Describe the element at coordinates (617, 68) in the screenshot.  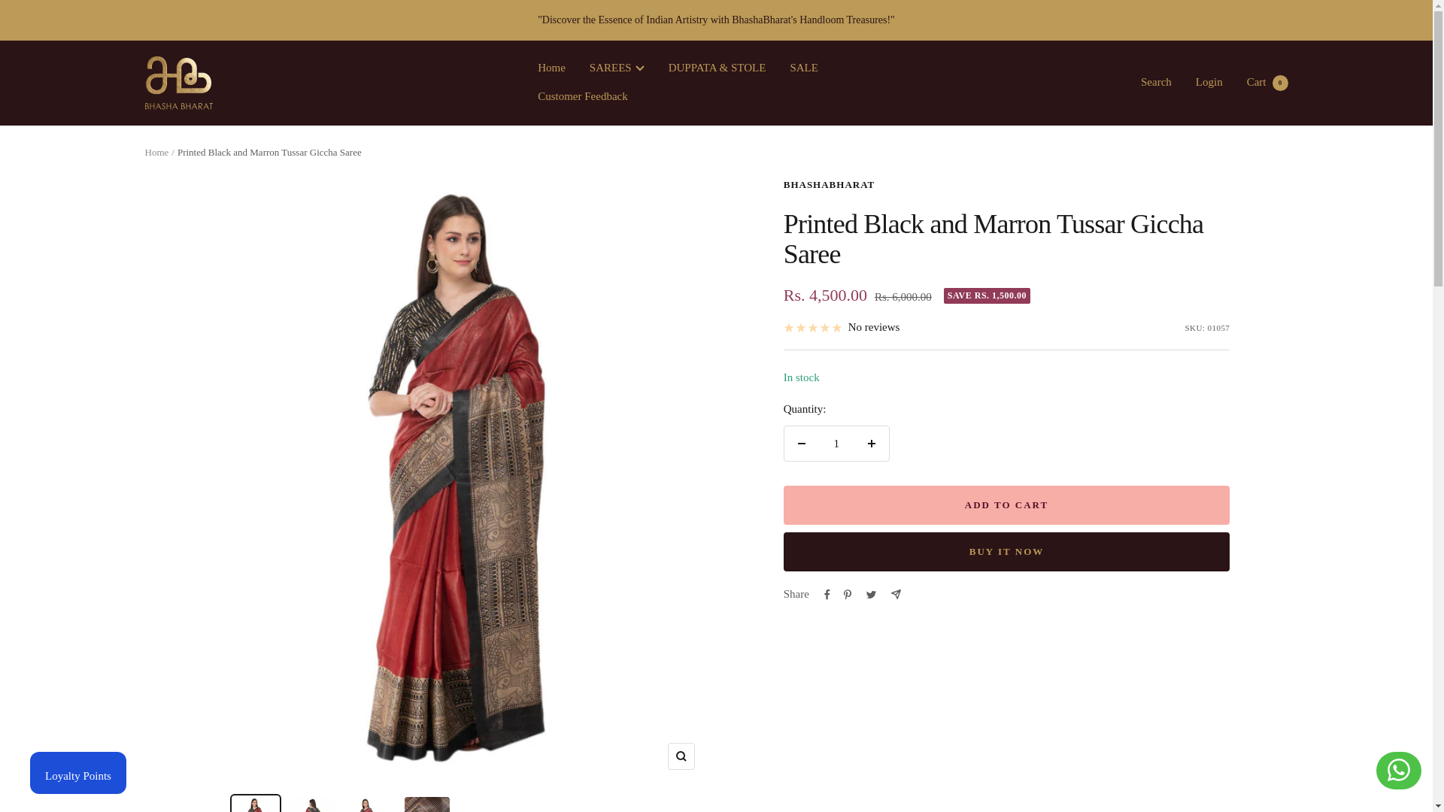
I see `1` at that location.